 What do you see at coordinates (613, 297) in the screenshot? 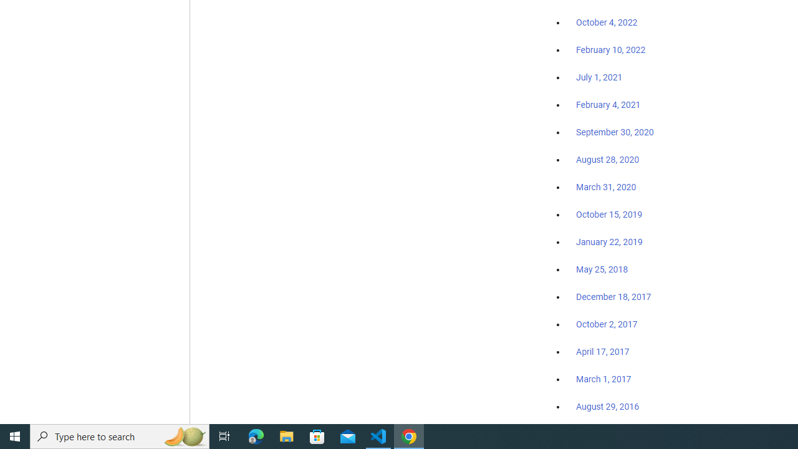
I see `December 18, 2017` at bounding box center [613, 297].